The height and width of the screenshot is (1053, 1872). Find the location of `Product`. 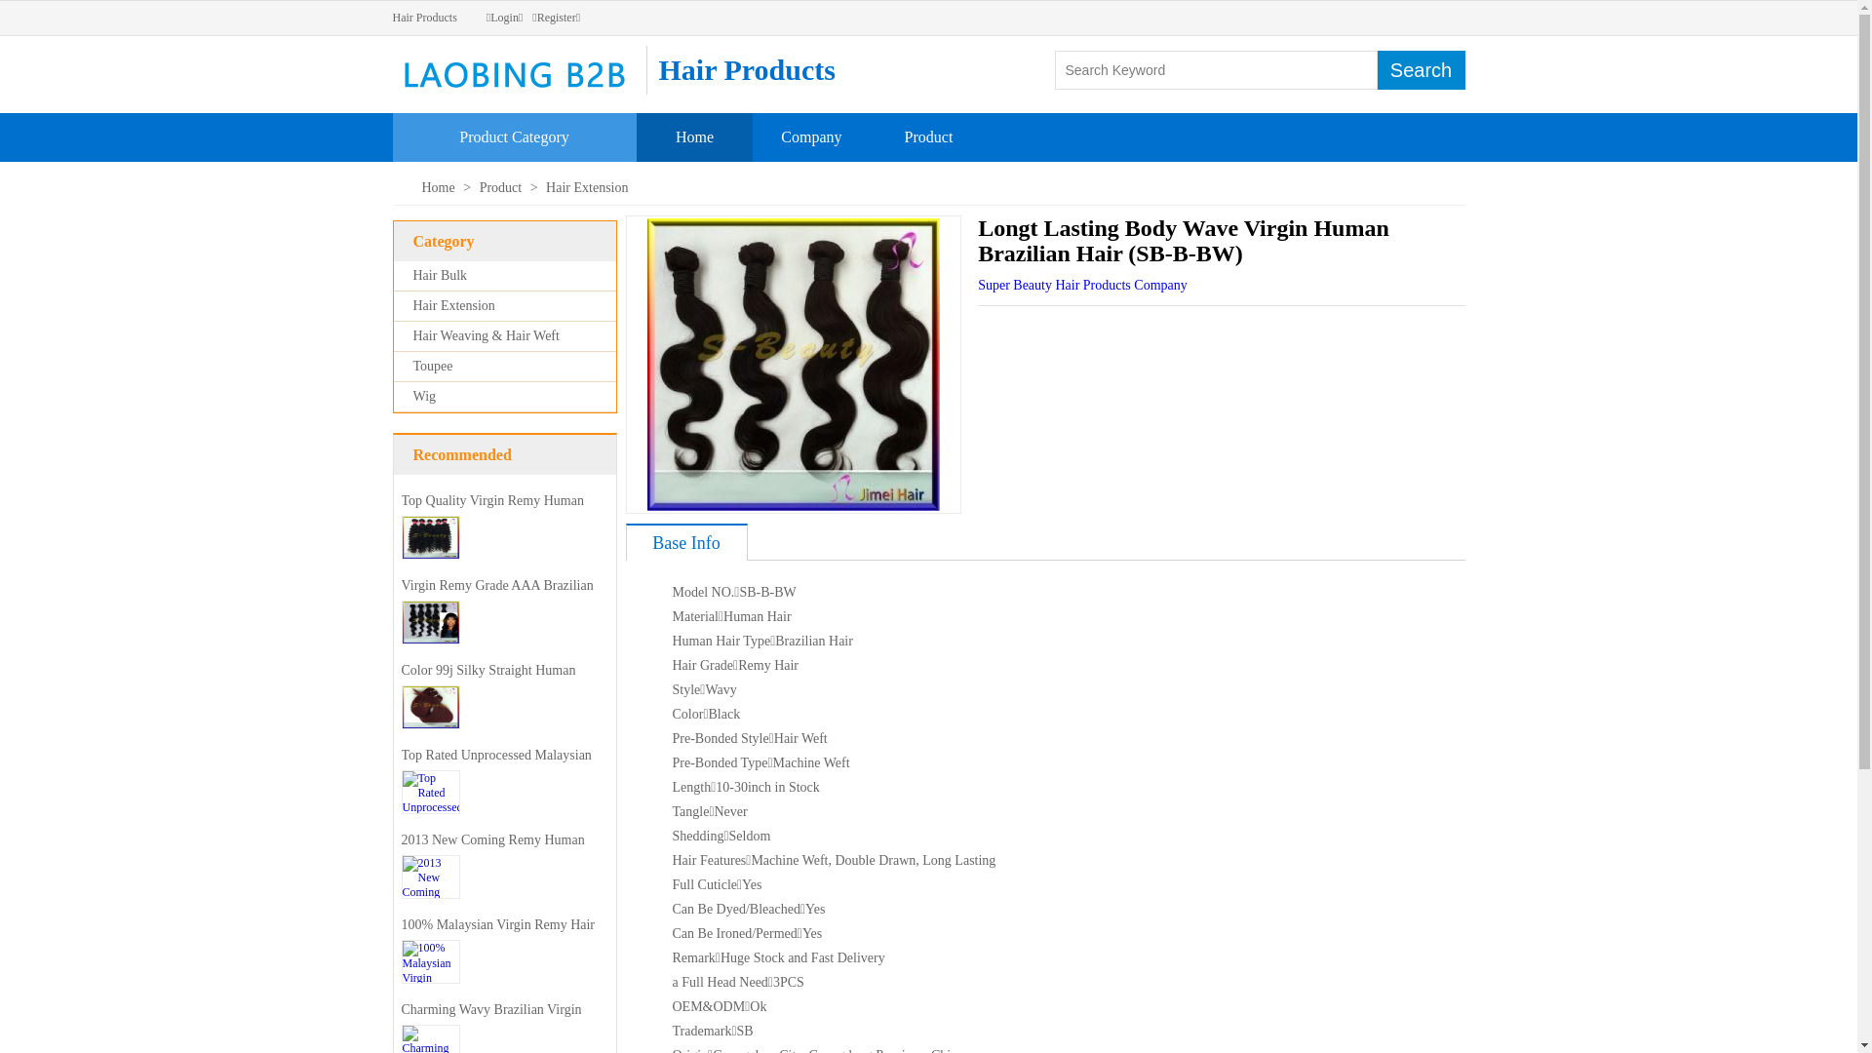

Product is located at coordinates (929, 136).